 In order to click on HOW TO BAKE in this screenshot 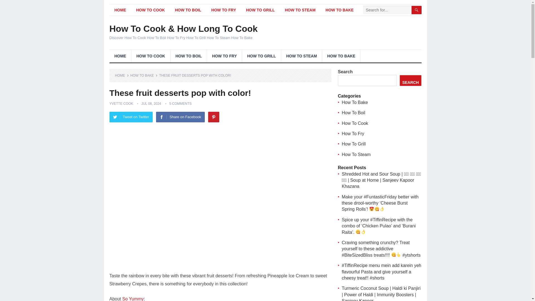, I will do `click(339, 10)`.